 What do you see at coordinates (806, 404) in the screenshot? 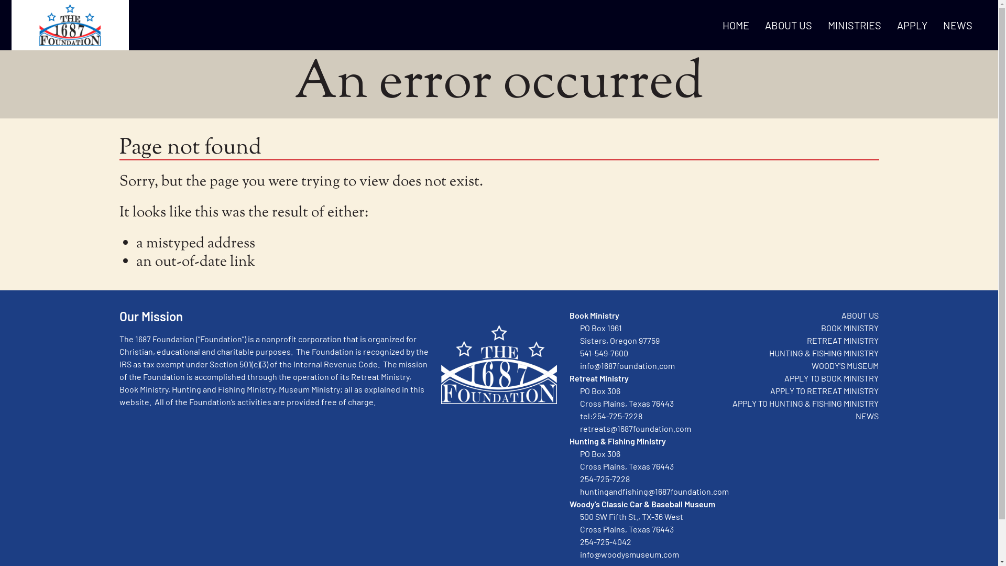
I see `APPLY TO HUNTING & FISHING MINISTRY` at bounding box center [806, 404].